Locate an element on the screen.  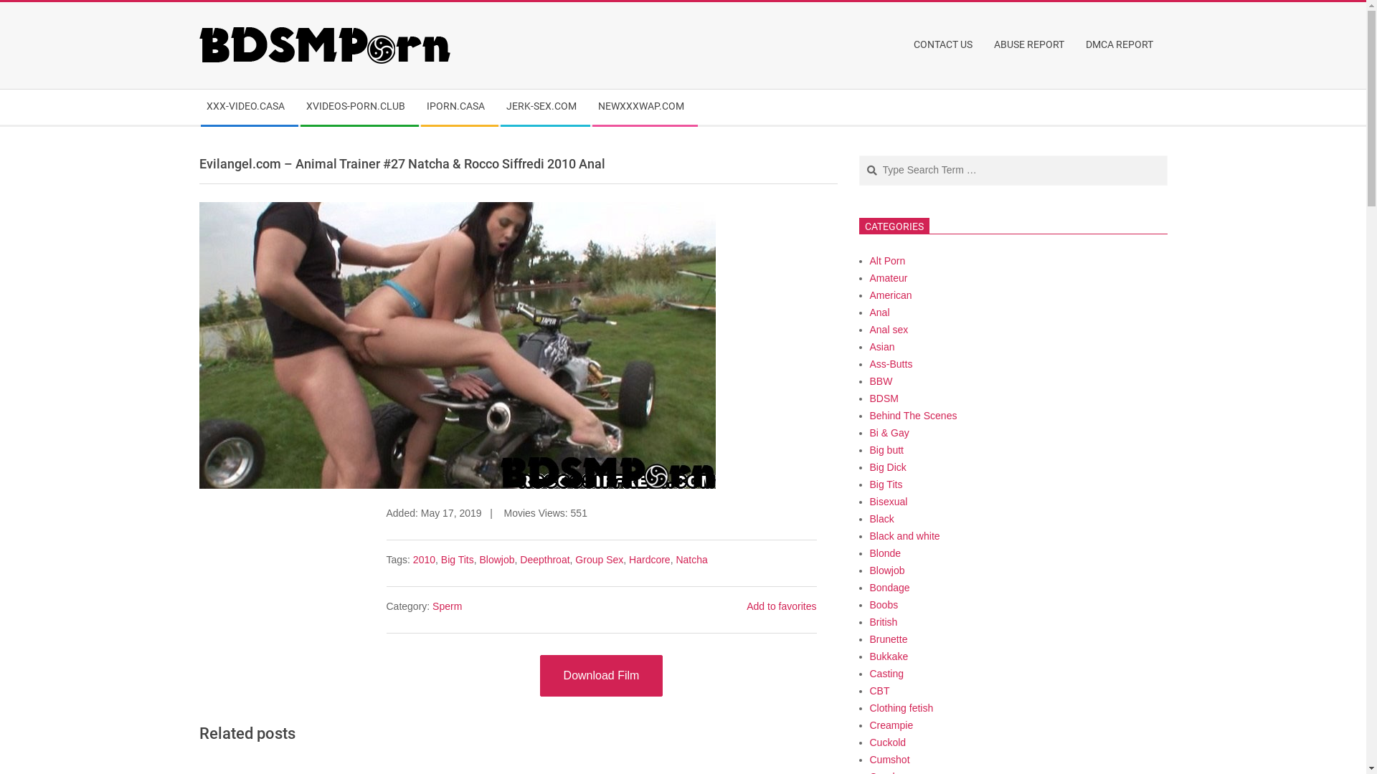
IPORN.CASA is located at coordinates (459, 107).